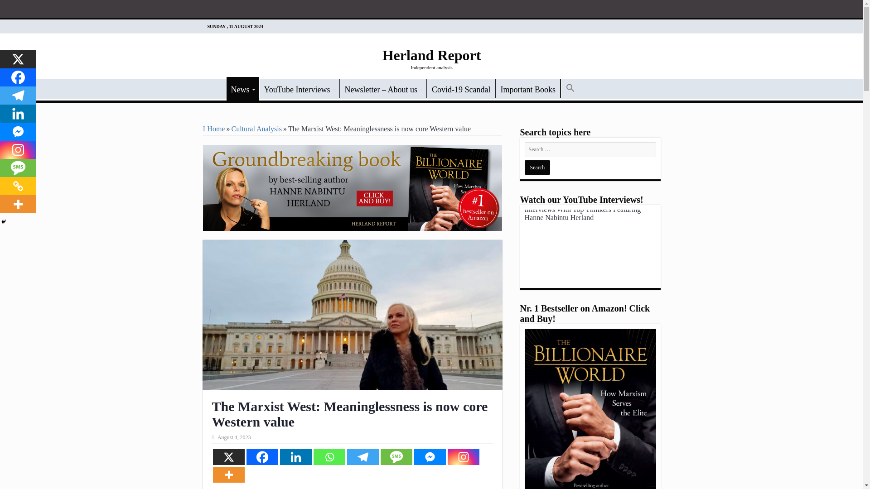 This screenshot has height=489, width=870. I want to click on YouTube Interviews, so click(299, 89).